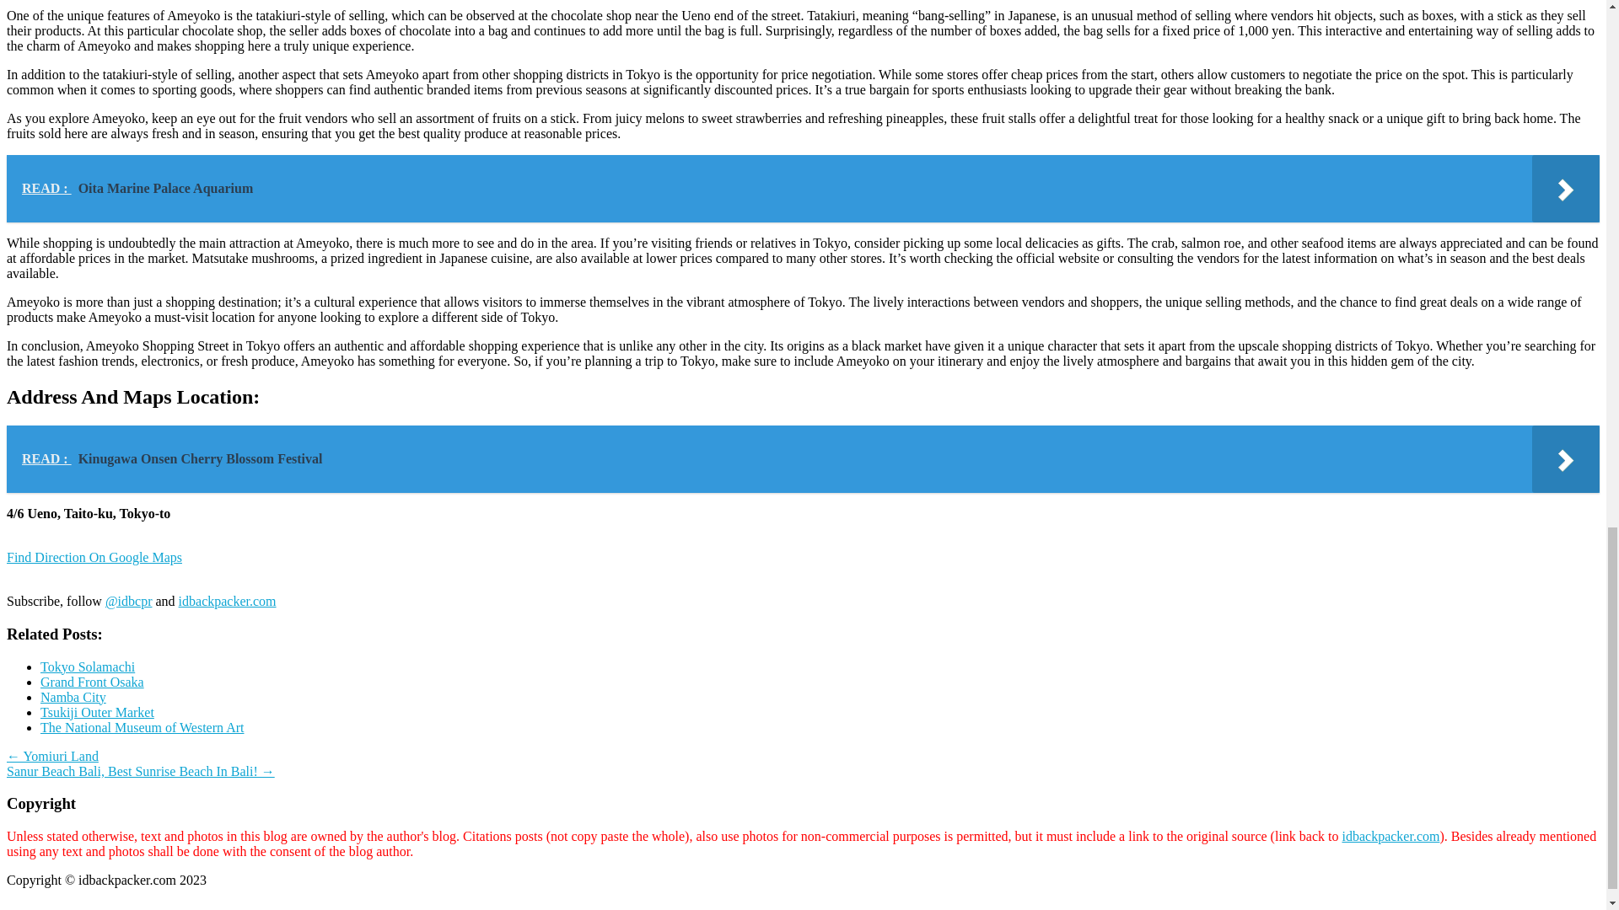 Image resolution: width=1619 pixels, height=910 pixels. What do you see at coordinates (228, 602) in the screenshot?
I see `idbackpacker.com` at bounding box center [228, 602].